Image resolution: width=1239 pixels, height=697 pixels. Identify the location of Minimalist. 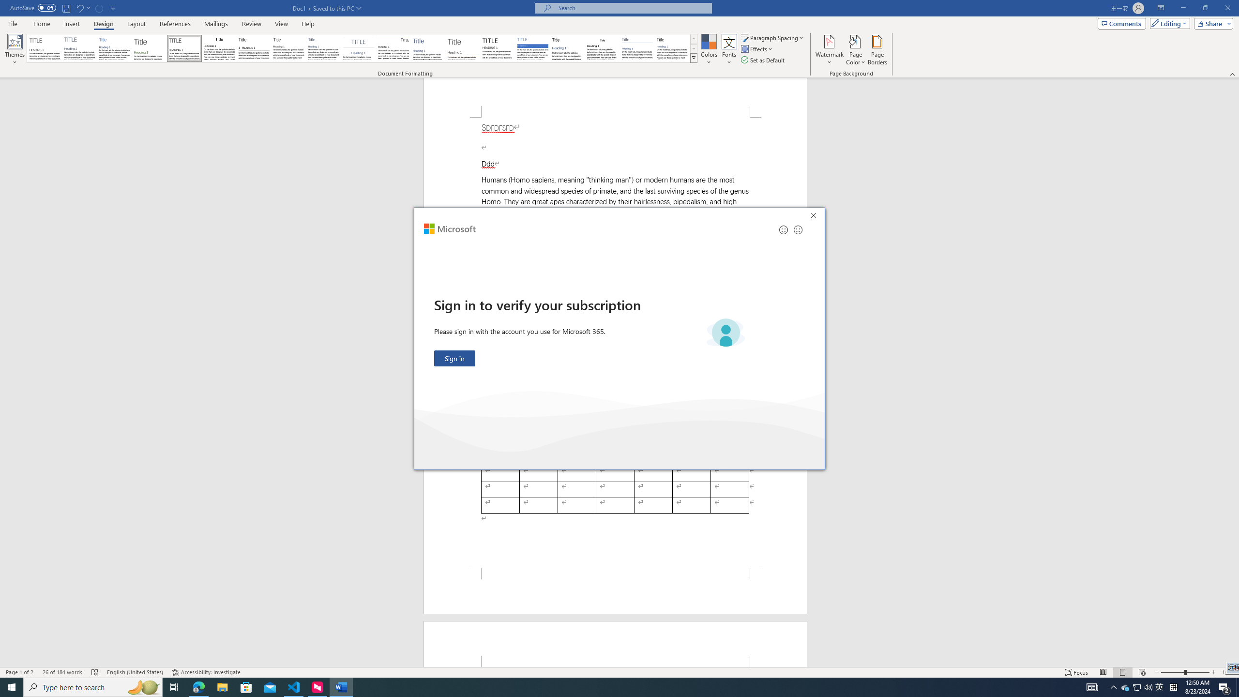
(498, 48).